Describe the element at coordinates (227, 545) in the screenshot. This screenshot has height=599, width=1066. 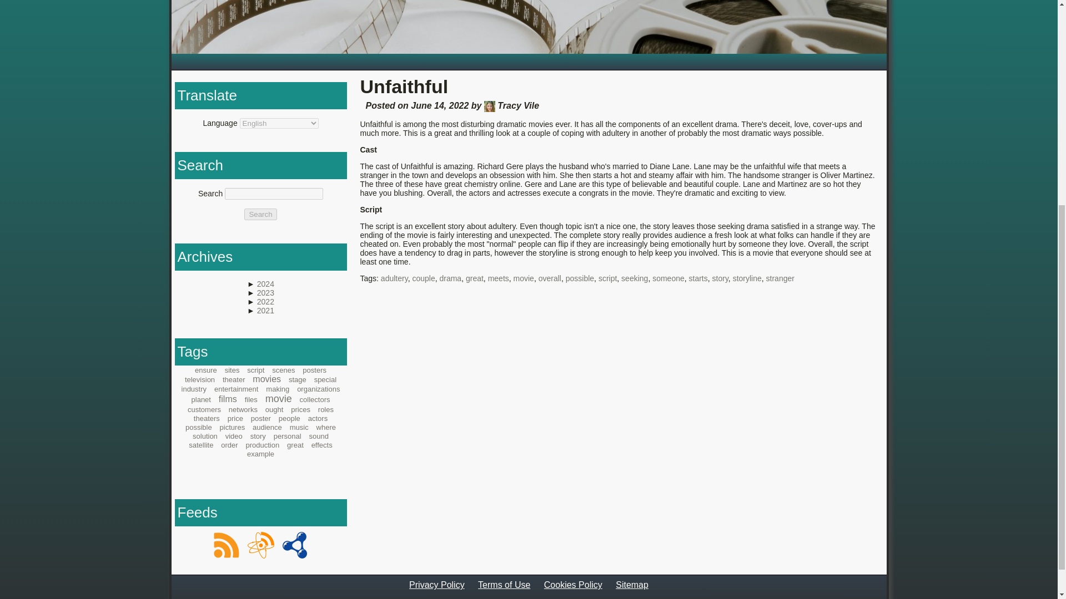
I see `Rss Feed` at that location.